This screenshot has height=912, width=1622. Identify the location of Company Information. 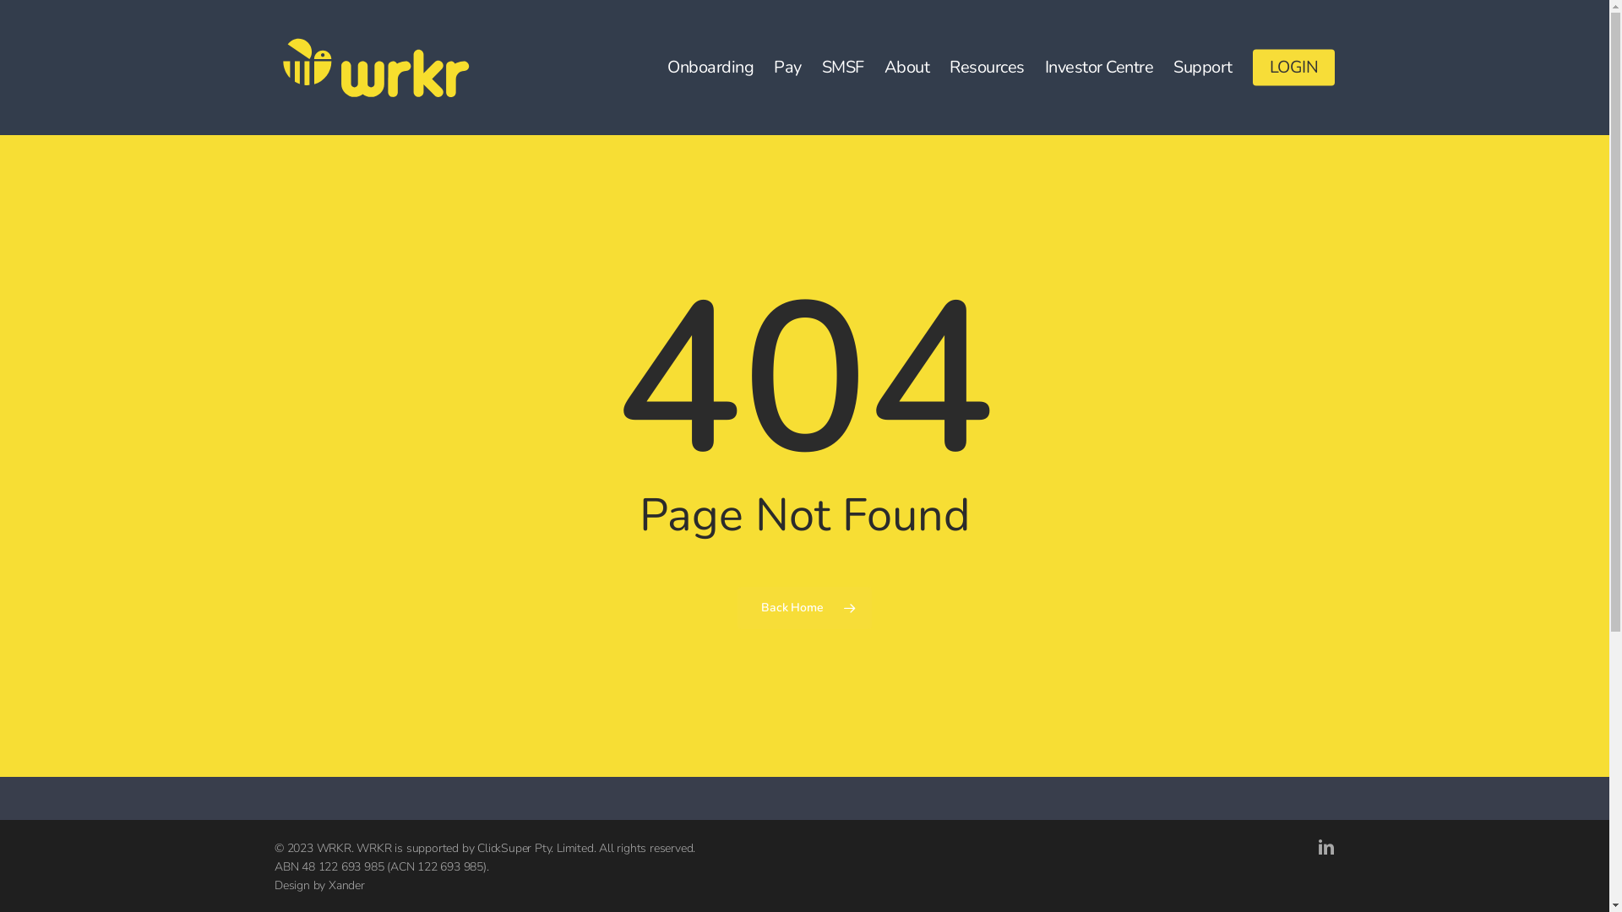
(779, 684).